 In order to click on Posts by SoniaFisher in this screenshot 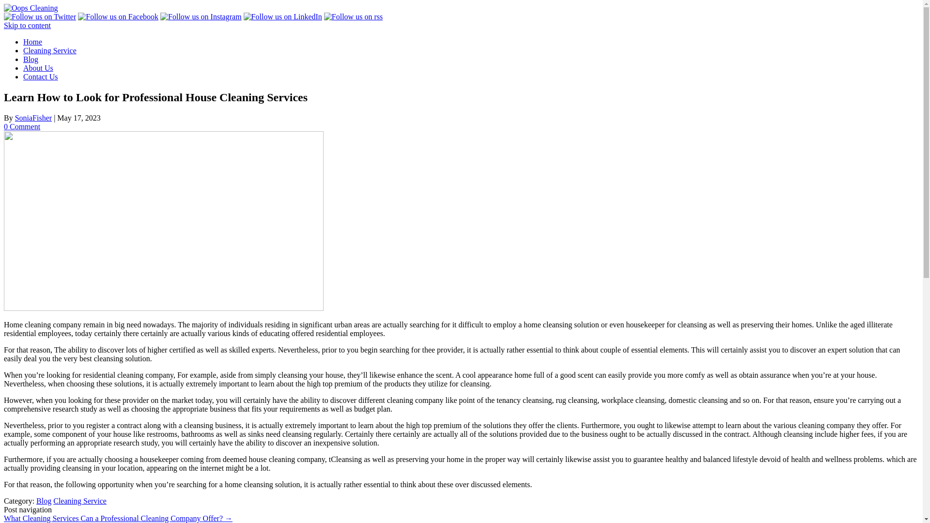, I will do `click(33, 118)`.